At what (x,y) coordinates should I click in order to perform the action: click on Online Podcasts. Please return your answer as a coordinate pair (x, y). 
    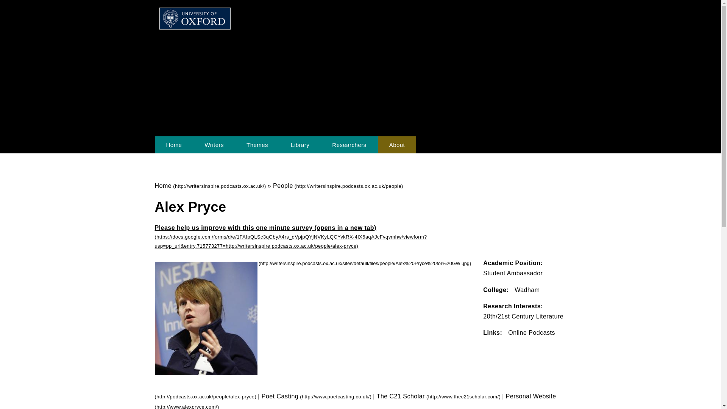
    Looking at the image, I should click on (354, 364).